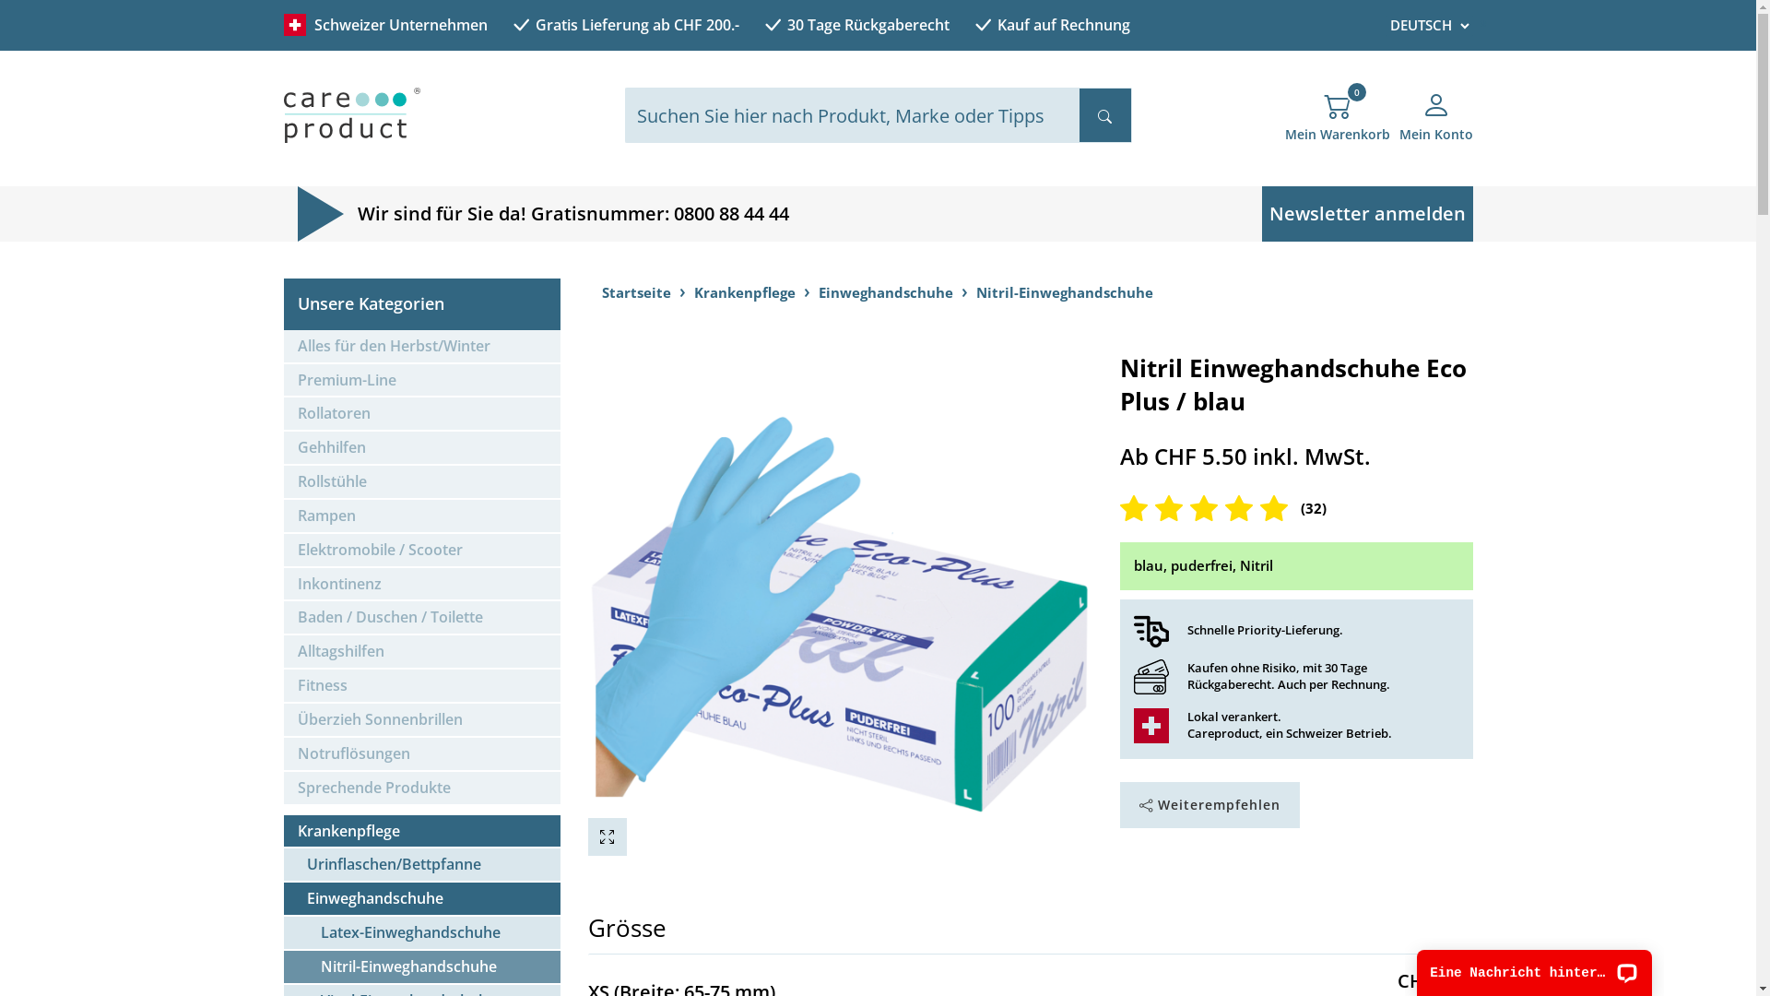 The width and height of the screenshot is (1770, 996). I want to click on Premium-Line, so click(422, 382).